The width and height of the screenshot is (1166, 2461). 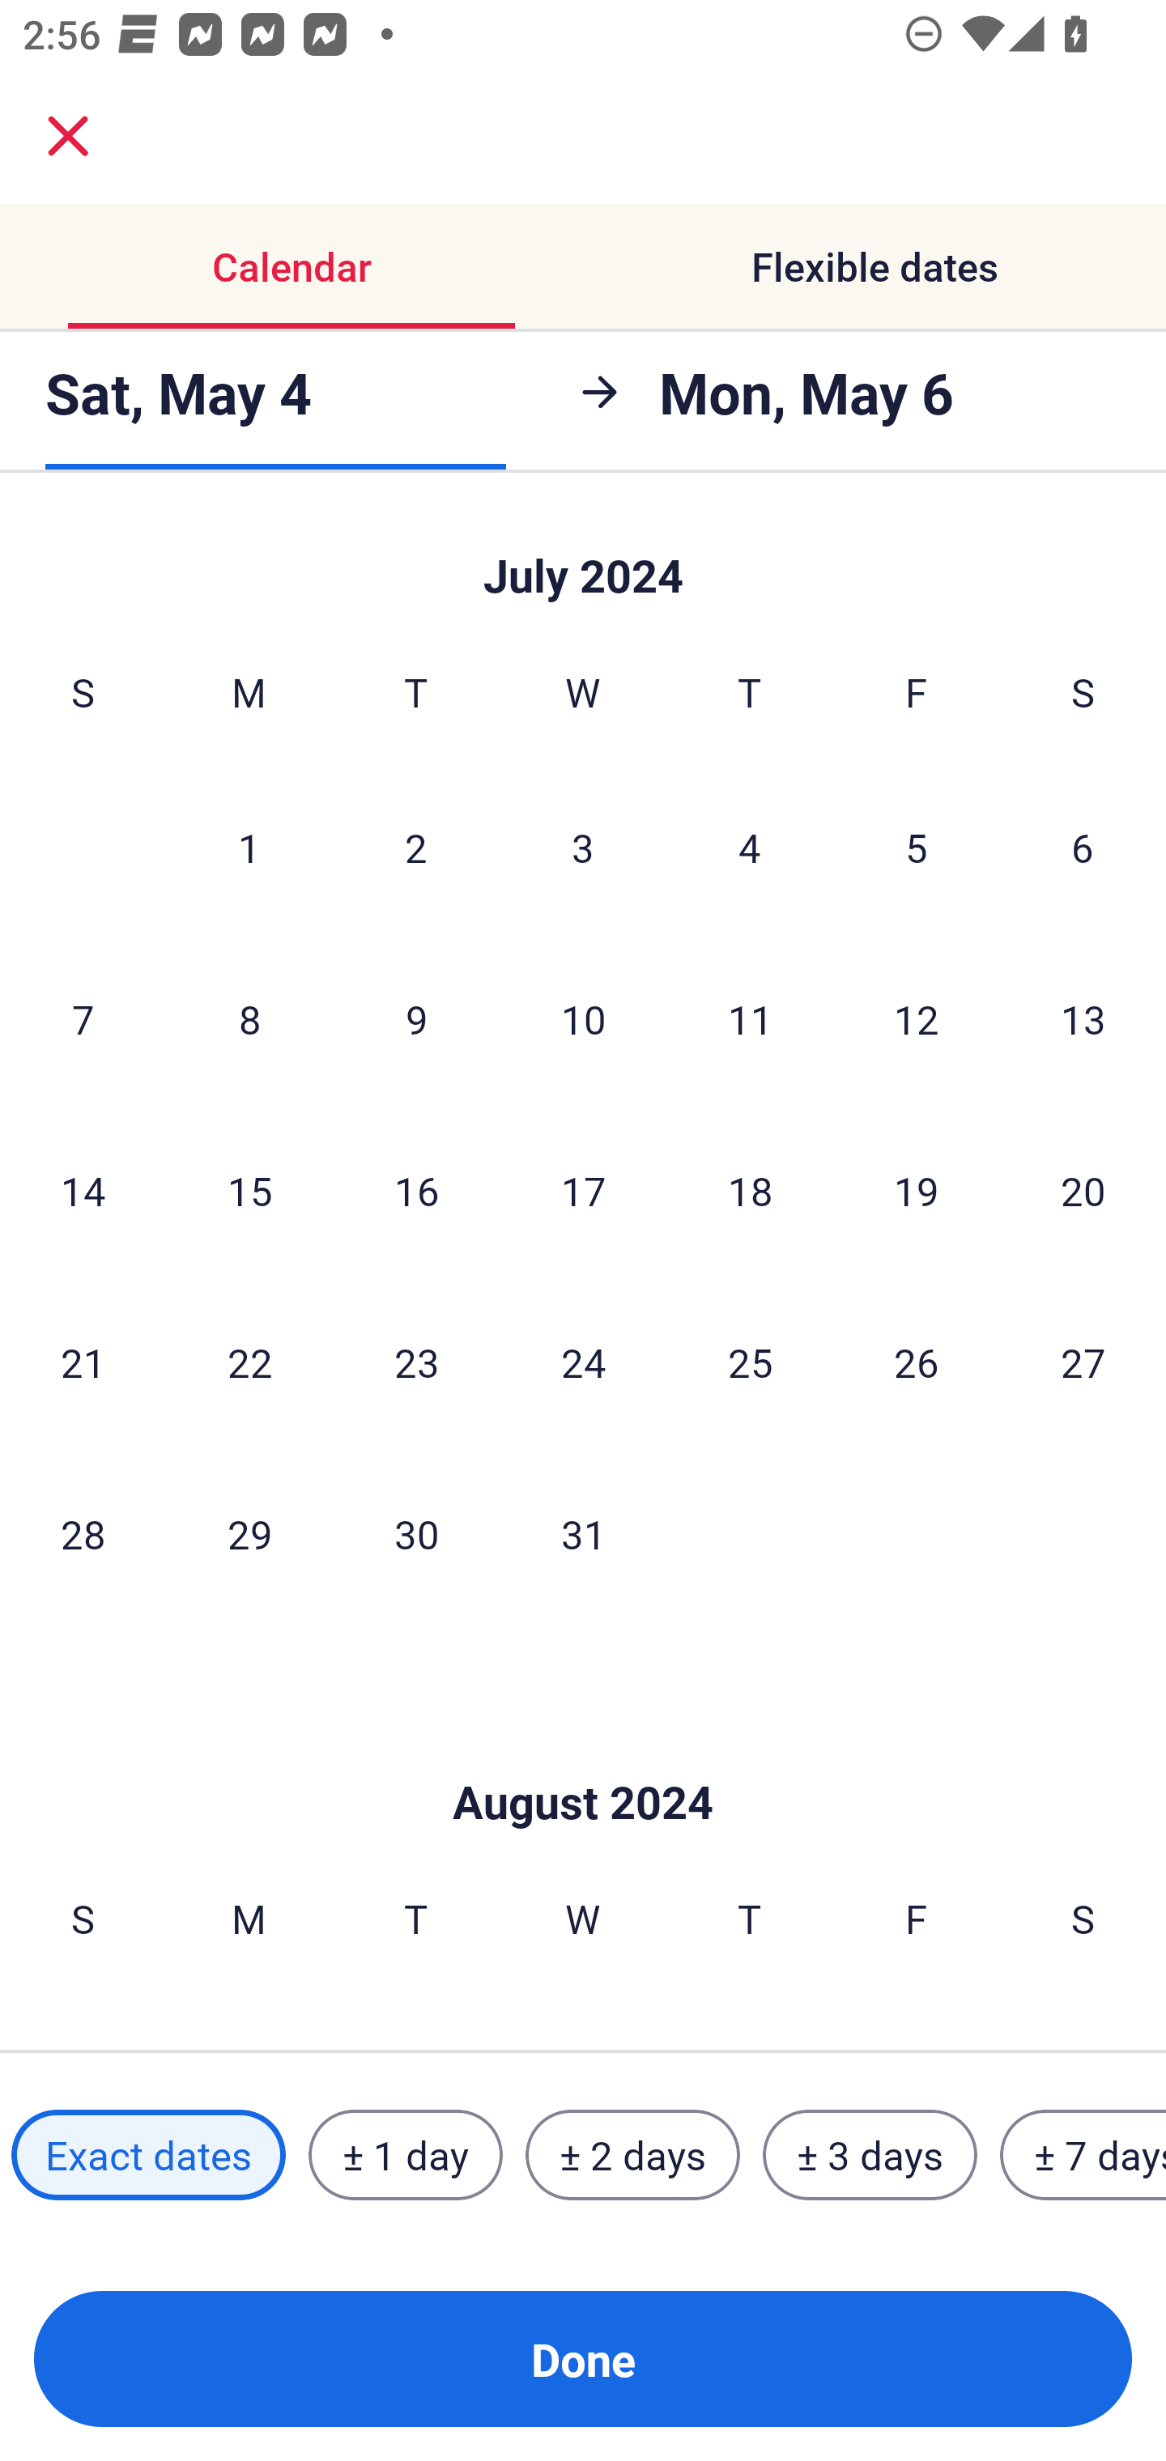 I want to click on 19 Friday, July 19, 2024, so click(x=917, y=1190).